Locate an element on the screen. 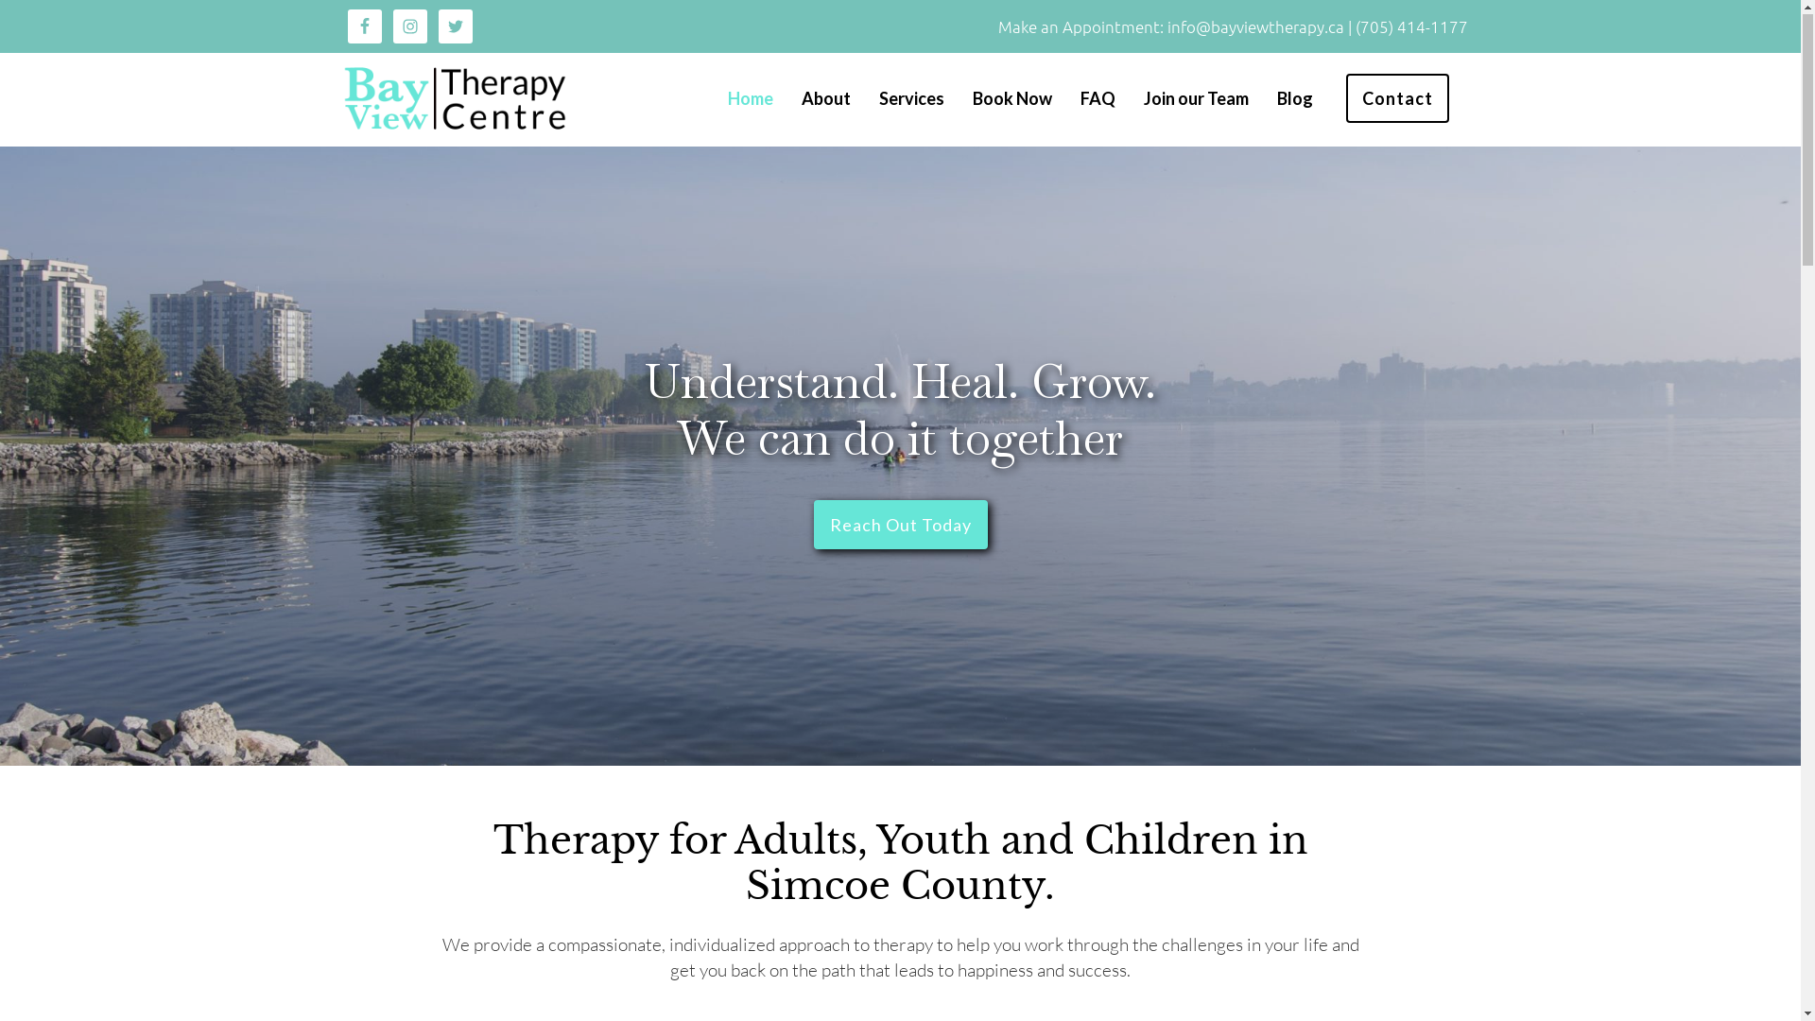 The width and height of the screenshot is (1815, 1021). FAQ is located at coordinates (1097, 99).